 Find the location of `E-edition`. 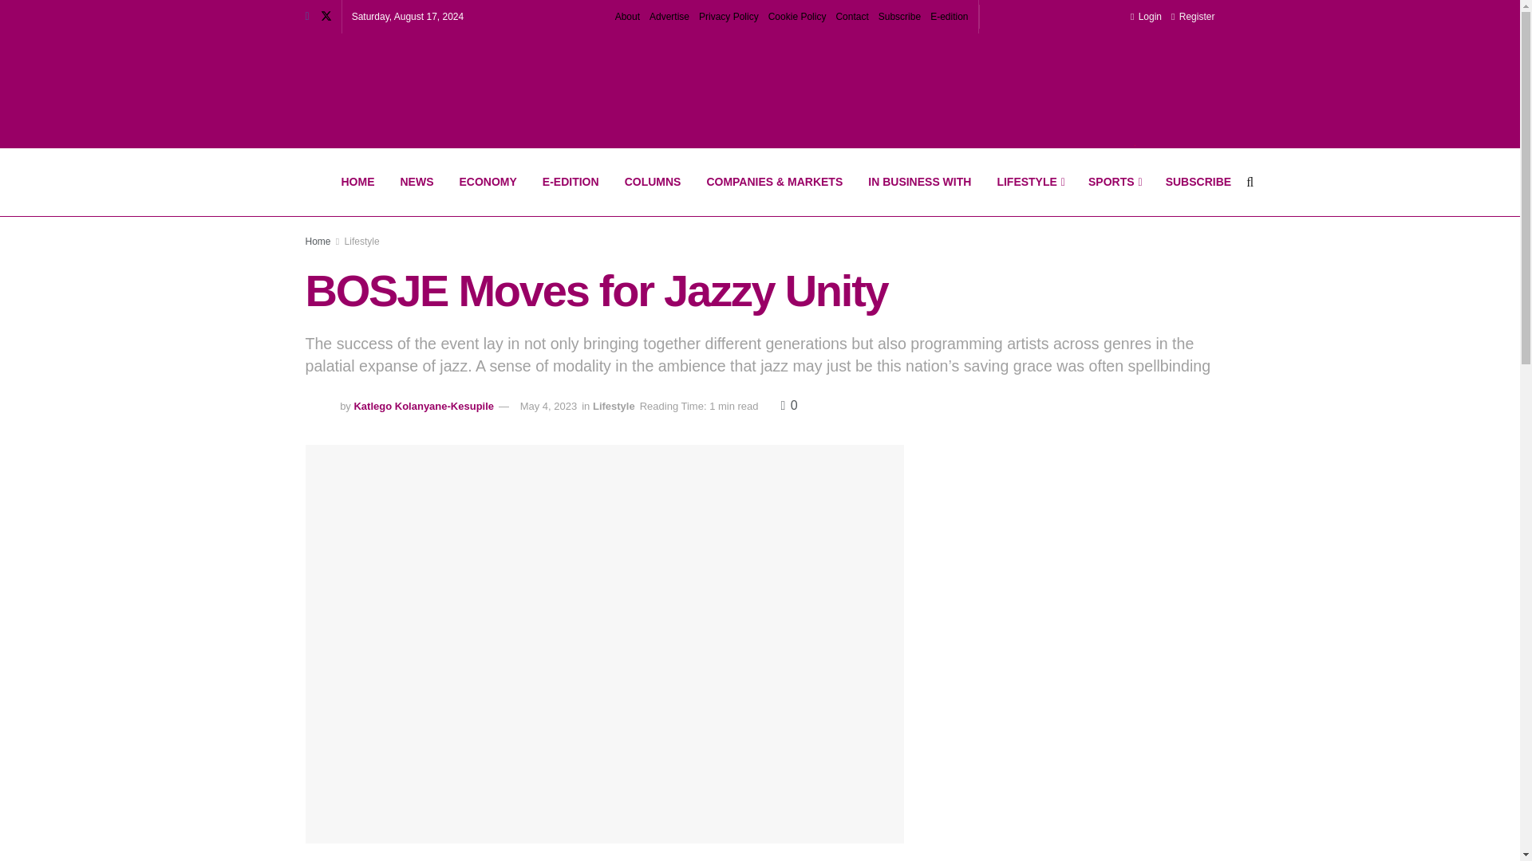

E-edition is located at coordinates (949, 17).